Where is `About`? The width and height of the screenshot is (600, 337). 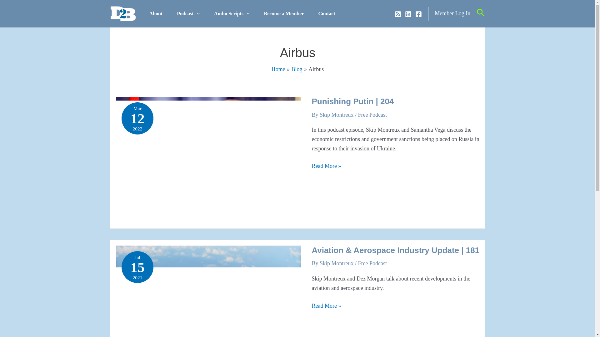
About is located at coordinates (156, 14).